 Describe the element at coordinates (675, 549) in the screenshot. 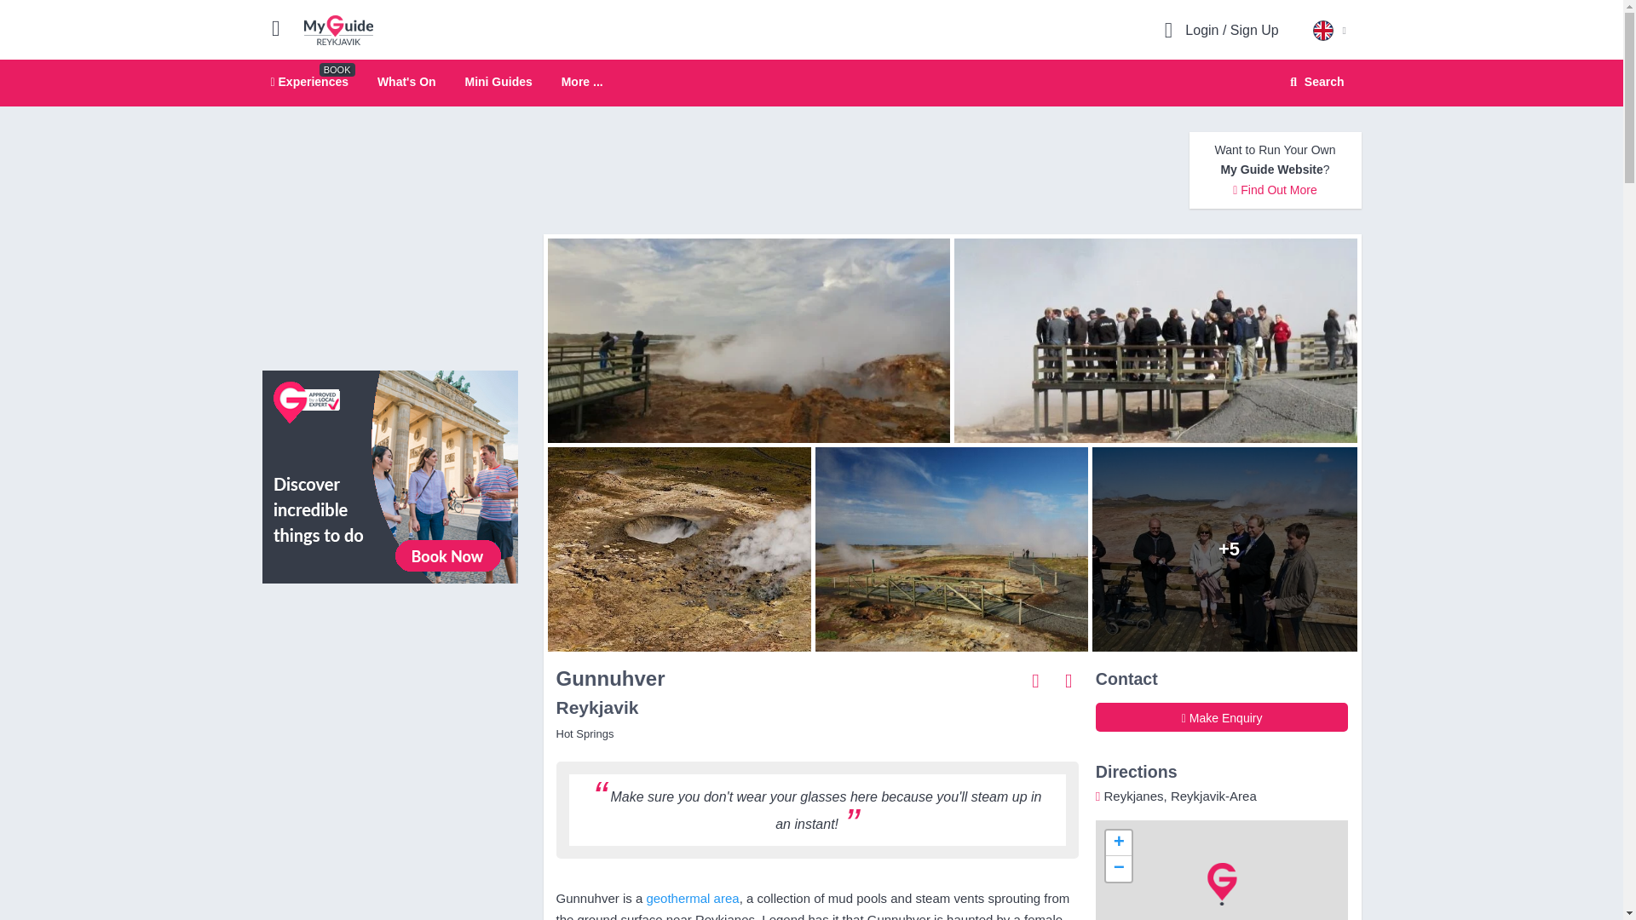

I see `Gunnuhver` at that location.